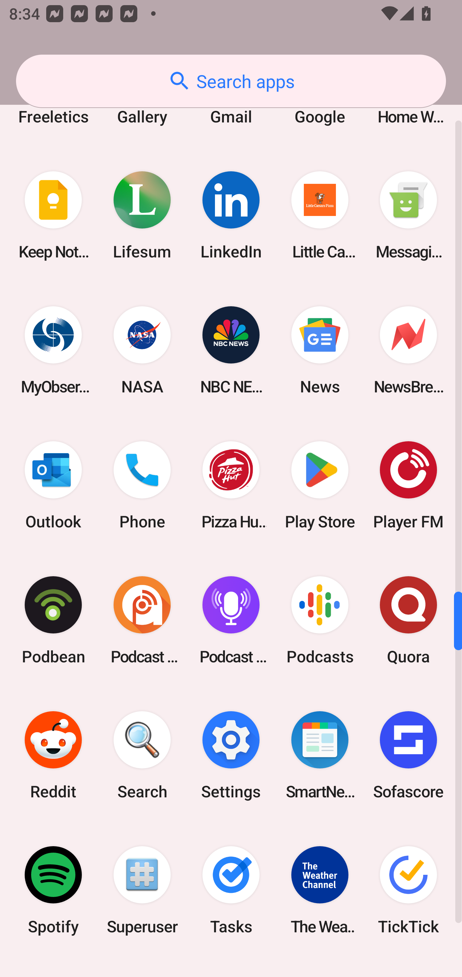  Describe the element at coordinates (142, 485) in the screenshot. I see `Phone` at that location.